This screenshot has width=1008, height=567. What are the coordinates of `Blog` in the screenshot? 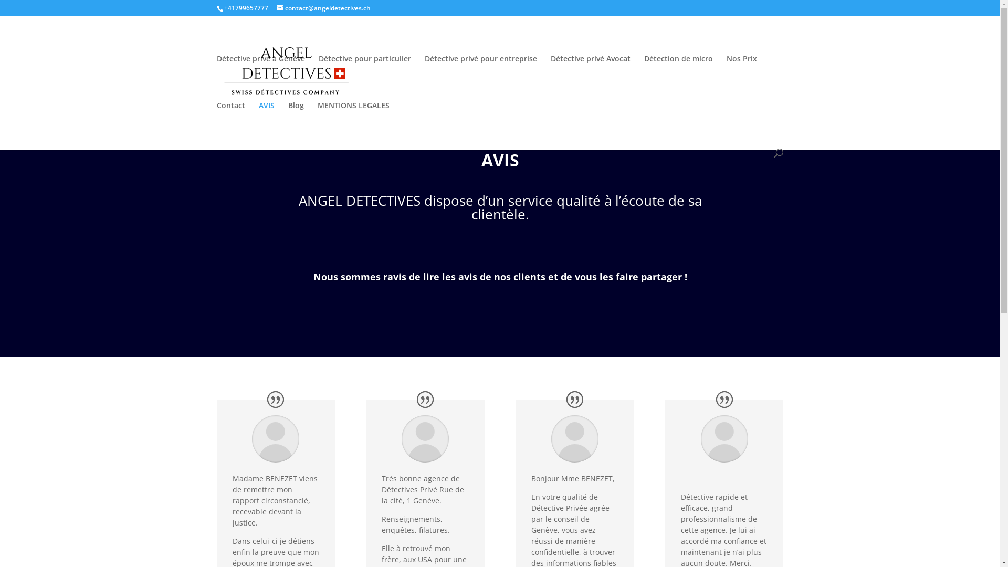 It's located at (296, 125).